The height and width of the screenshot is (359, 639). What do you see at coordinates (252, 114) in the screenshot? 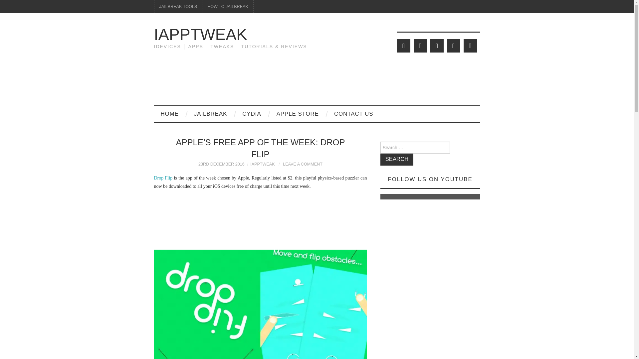
I see `CYDIA` at bounding box center [252, 114].